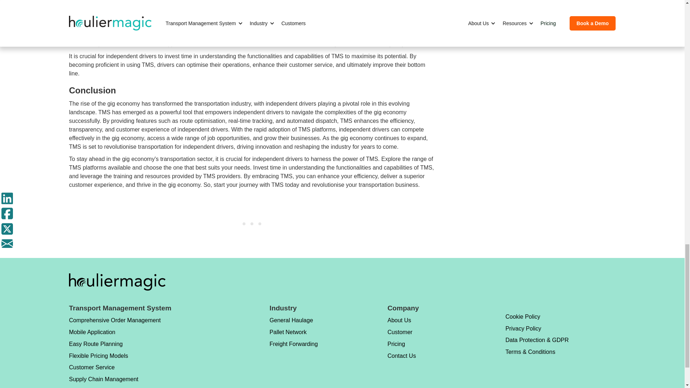  I want to click on Customer Service, so click(115, 368).